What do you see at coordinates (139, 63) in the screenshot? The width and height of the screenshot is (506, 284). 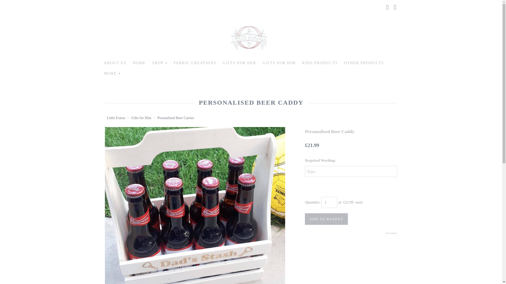 I see `HOME` at bounding box center [139, 63].